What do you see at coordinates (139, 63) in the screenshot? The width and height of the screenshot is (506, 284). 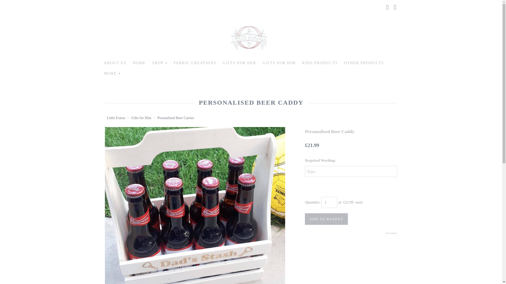 I see `HOME` at bounding box center [139, 63].